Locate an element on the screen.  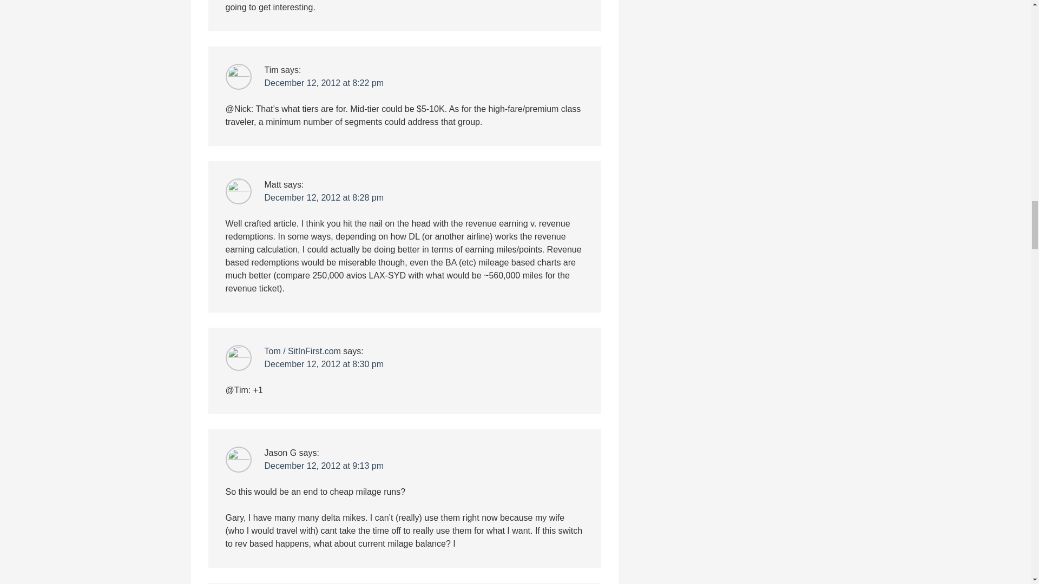
December 12, 2012 at 8:22 pm is located at coordinates (324, 83).